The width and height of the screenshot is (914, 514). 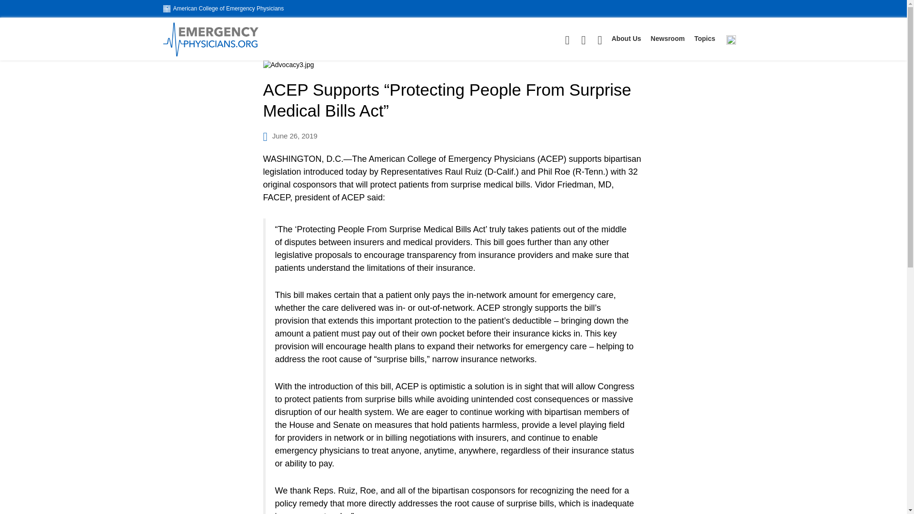 I want to click on Topics, so click(x=704, y=38).